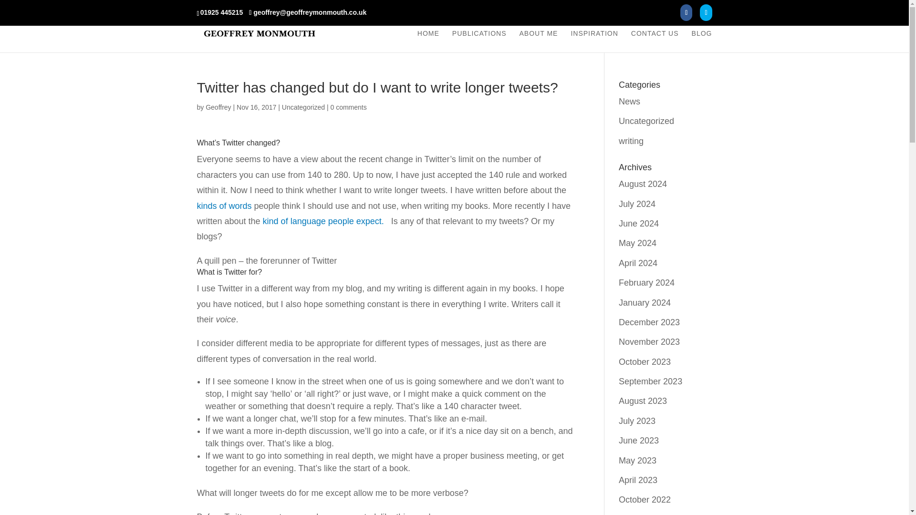 The width and height of the screenshot is (916, 515). What do you see at coordinates (645, 500) in the screenshot?
I see `October 2022` at bounding box center [645, 500].